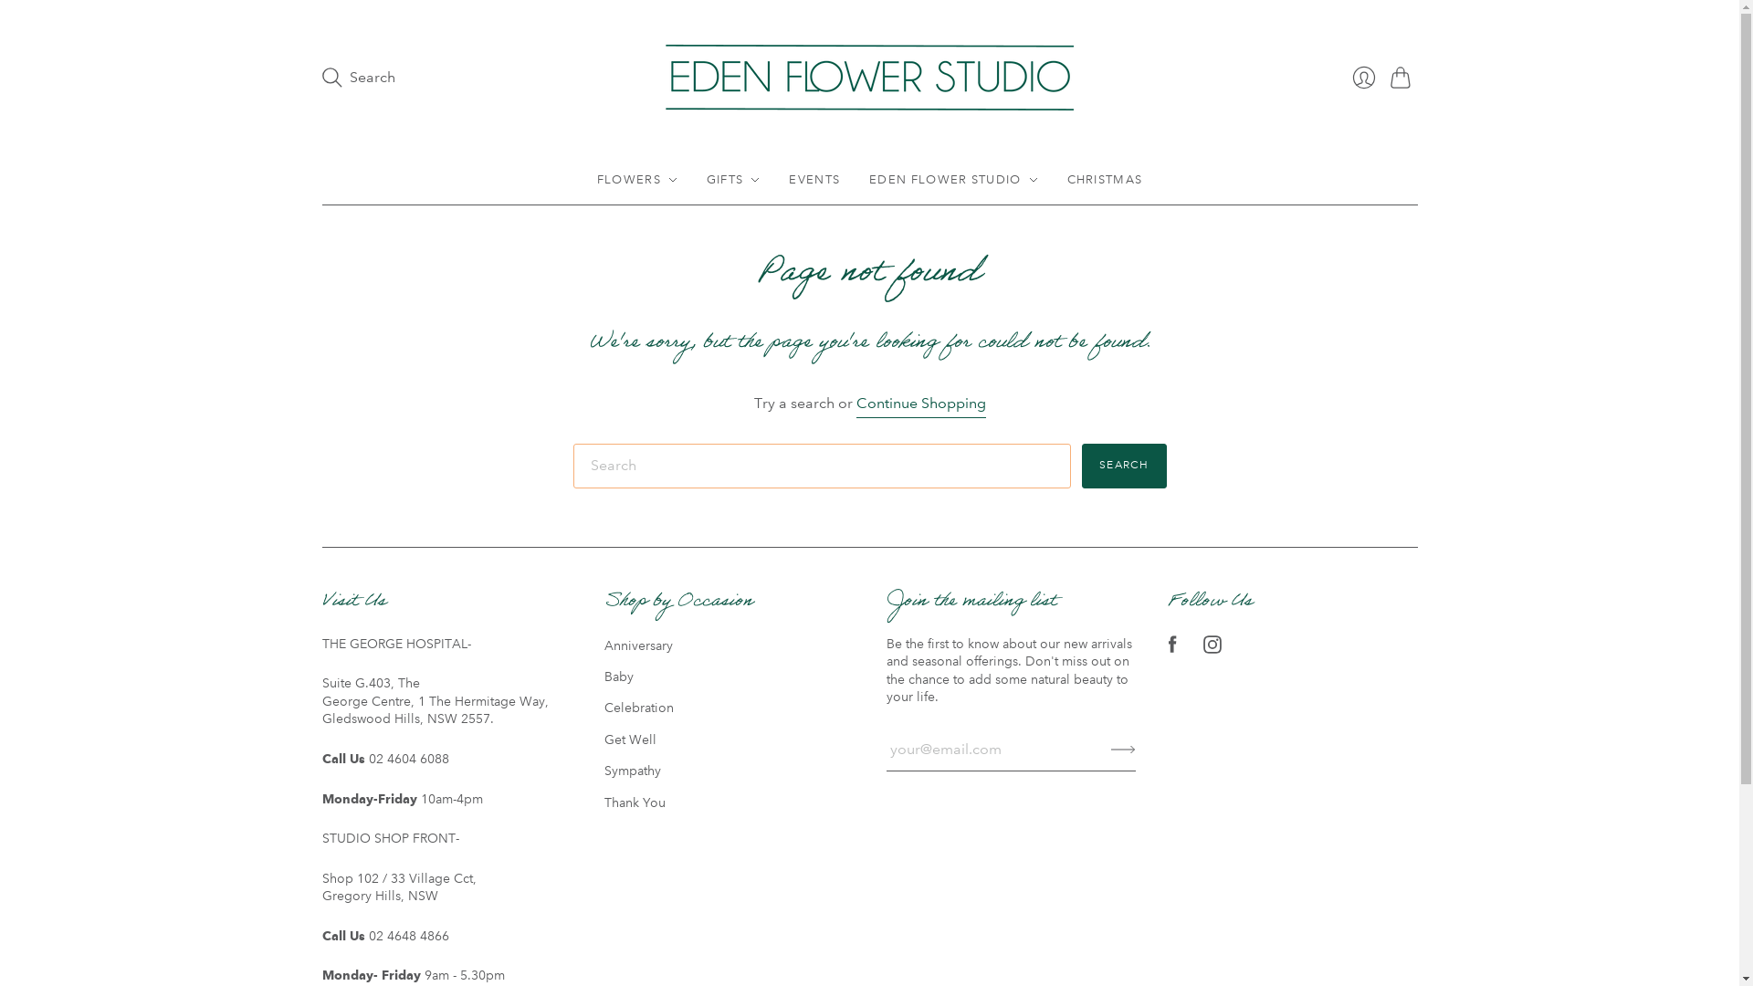 This screenshot has height=986, width=1753. I want to click on Thank You, so click(635, 802).